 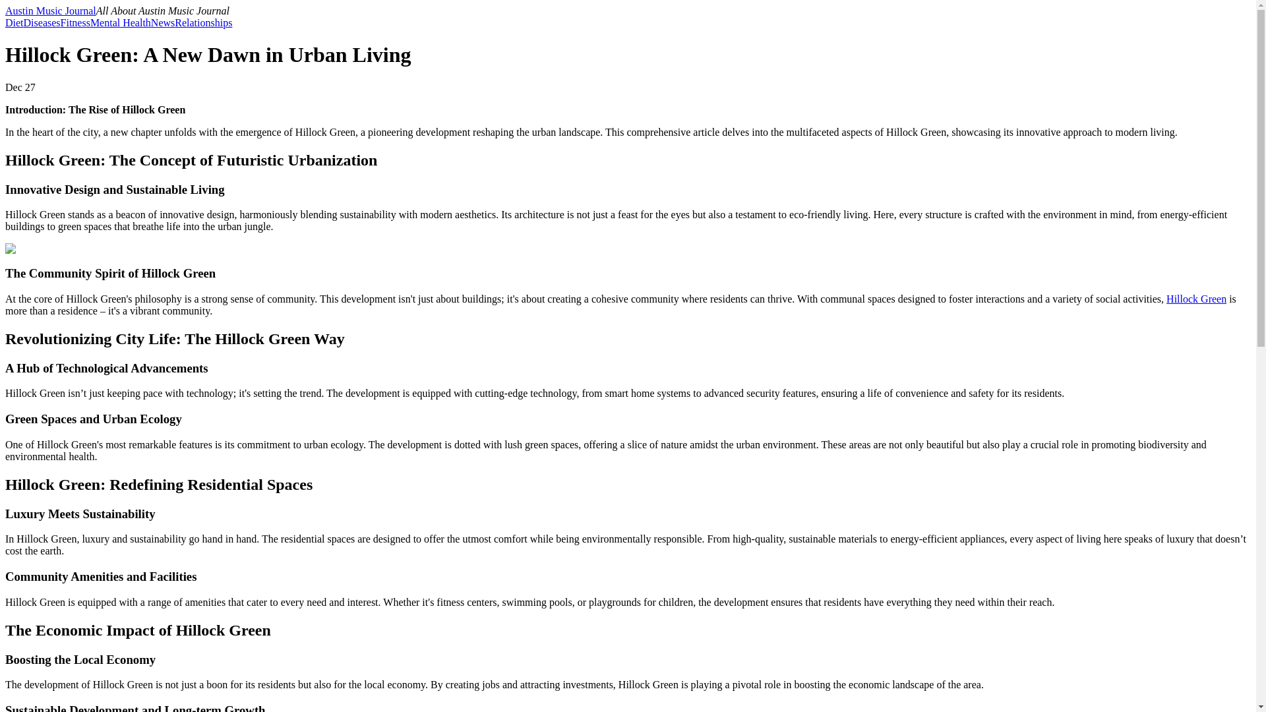 What do you see at coordinates (1196, 299) in the screenshot?
I see `Hillock Green` at bounding box center [1196, 299].